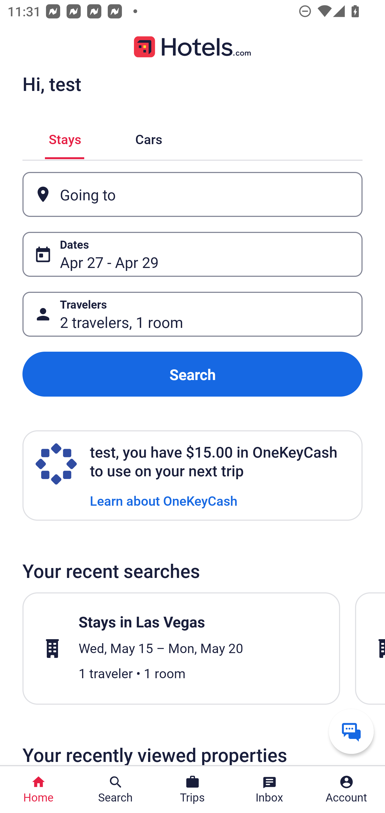 The height and width of the screenshot is (813, 385). I want to click on Search Search Button, so click(115, 789).